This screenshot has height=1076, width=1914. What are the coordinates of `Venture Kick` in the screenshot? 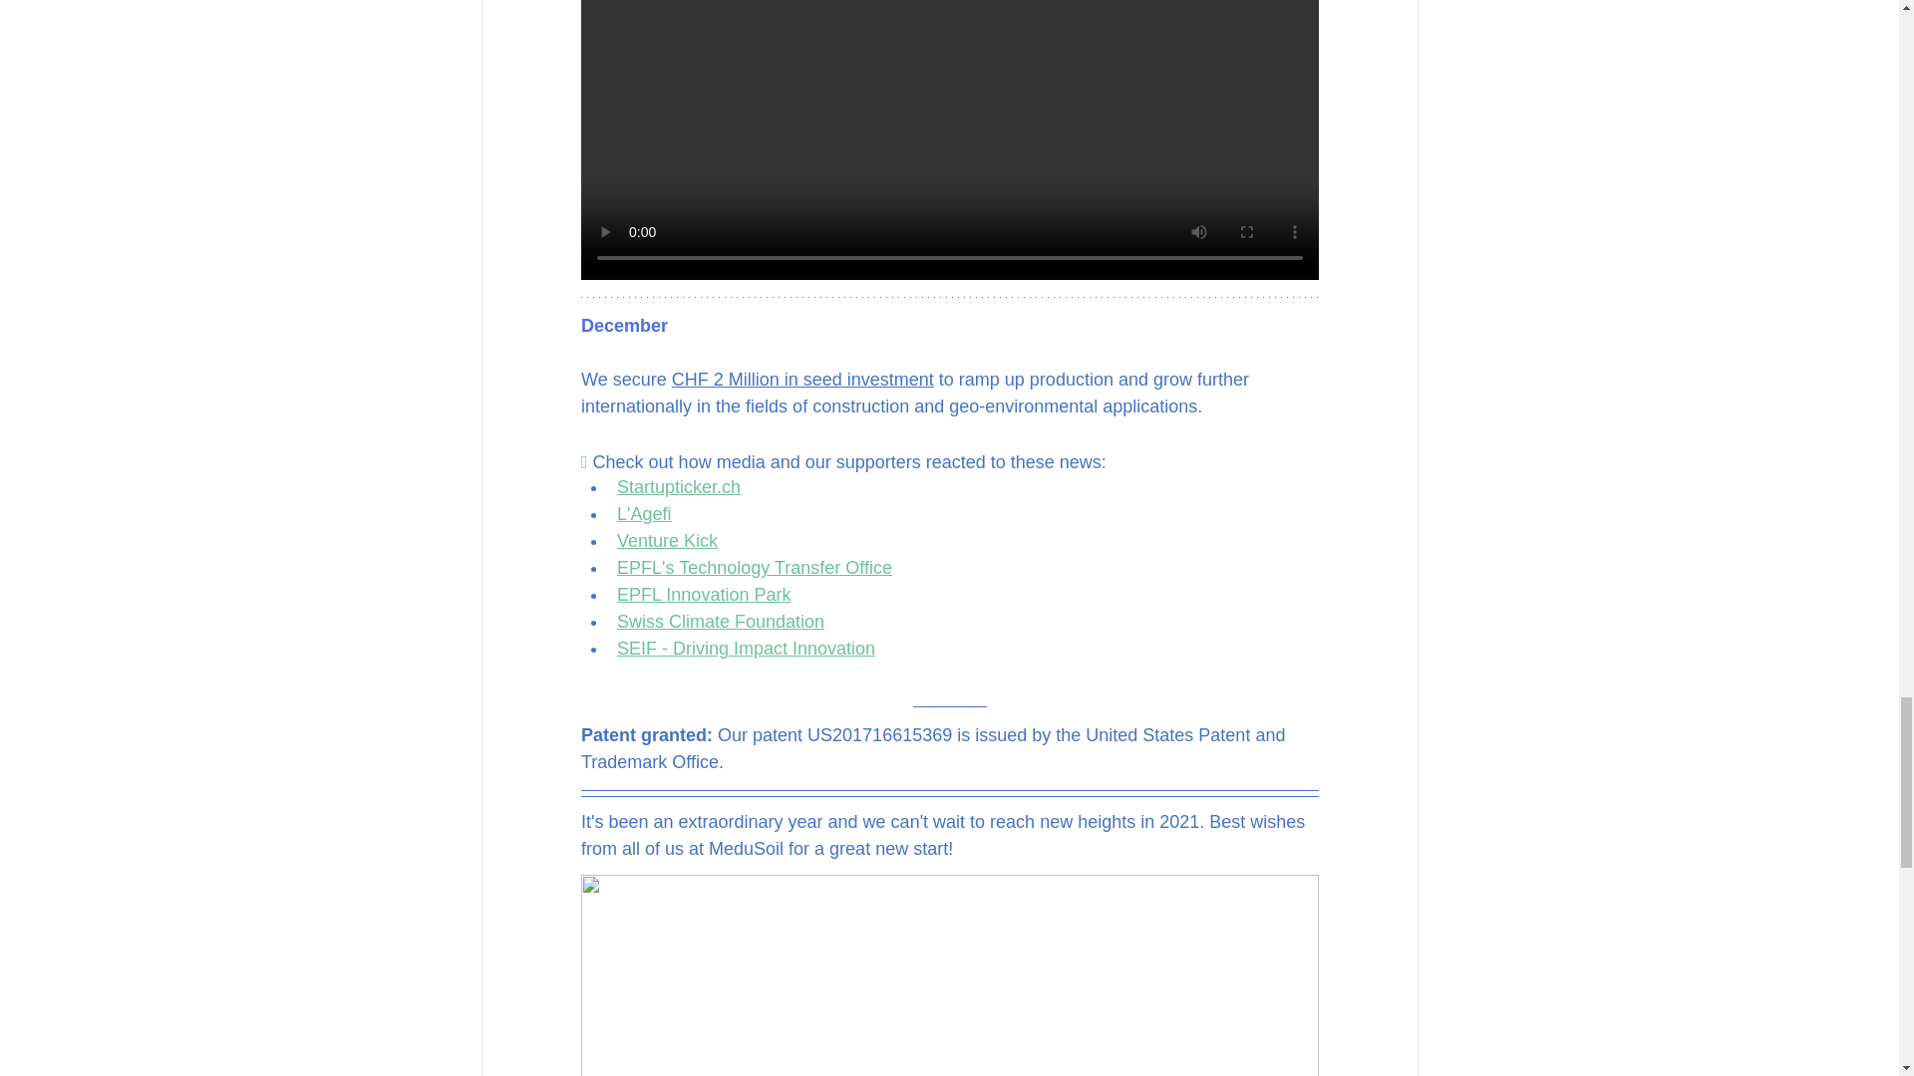 It's located at (666, 540).